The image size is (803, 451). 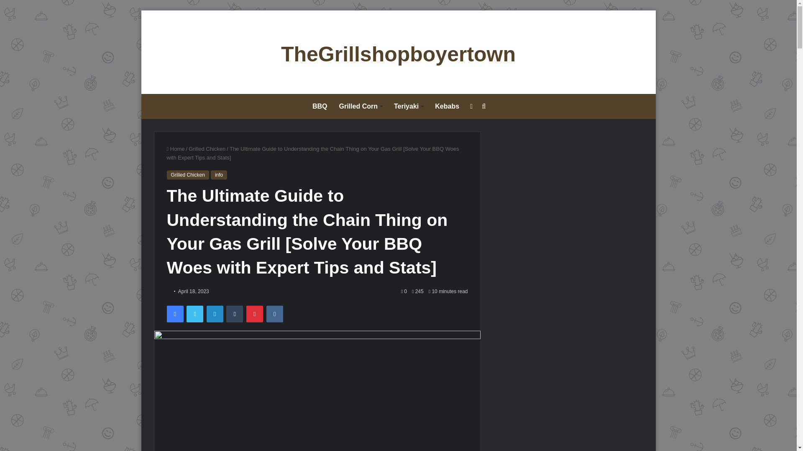 What do you see at coordinates (187, 175) in the screenshot?
I see `Grilled Chicken` at bounding box center [187, 175].